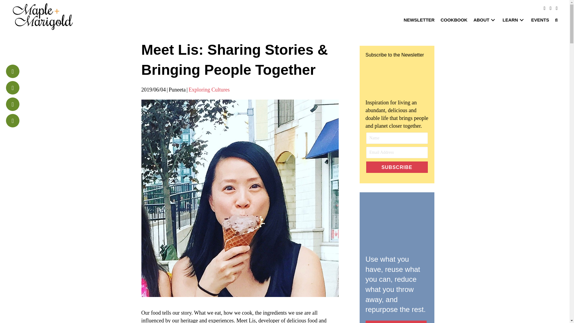 This screenshot has width=574, height=323. Describe the element at coordinates (43, 16) in the screenshot. I see `Maple-and-Marigold-Logo` at that location.